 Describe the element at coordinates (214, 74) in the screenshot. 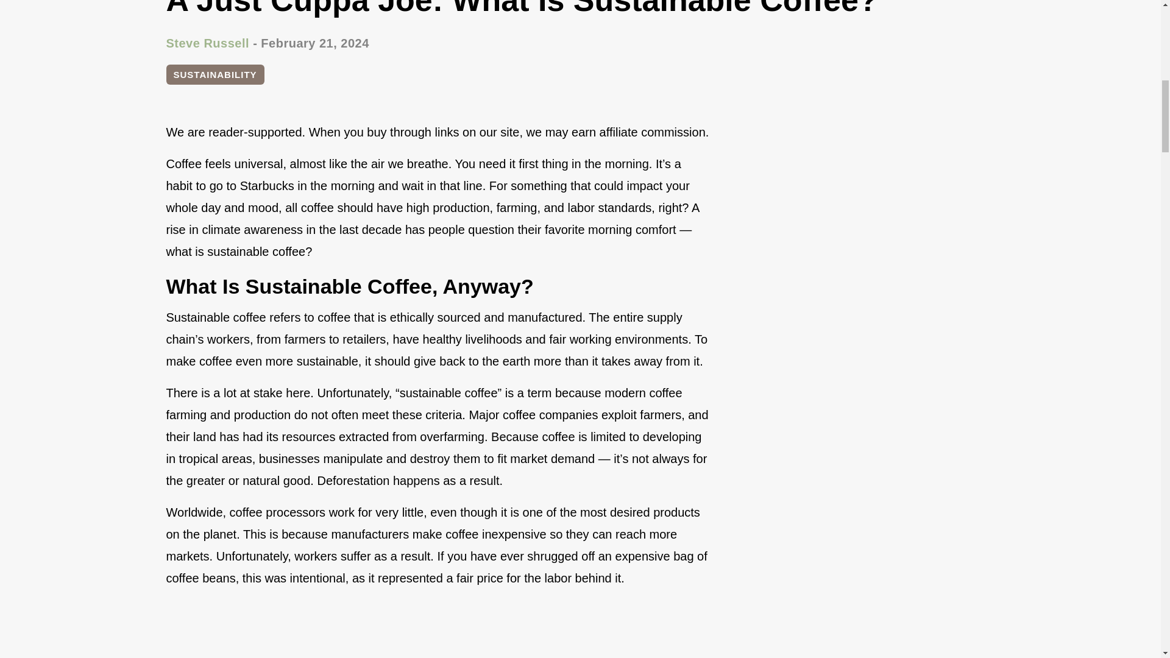

I see `SUSTAINABILITY` at that location.